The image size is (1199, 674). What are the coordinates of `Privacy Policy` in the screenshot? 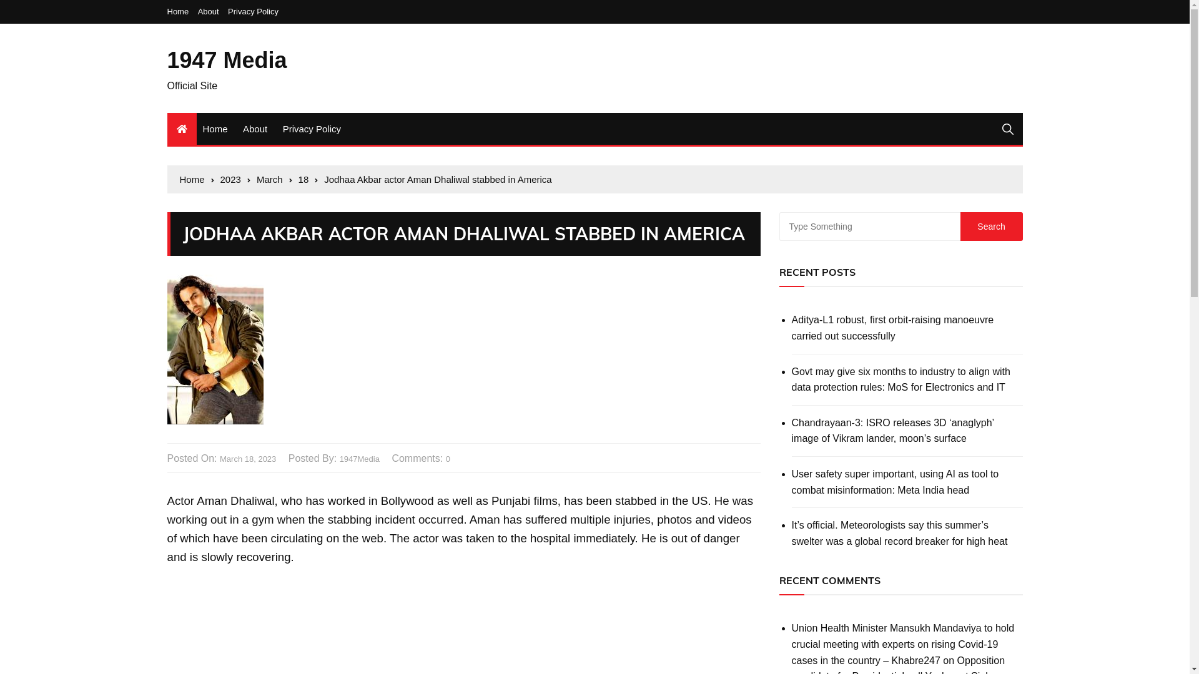 It's located at (312, 129).